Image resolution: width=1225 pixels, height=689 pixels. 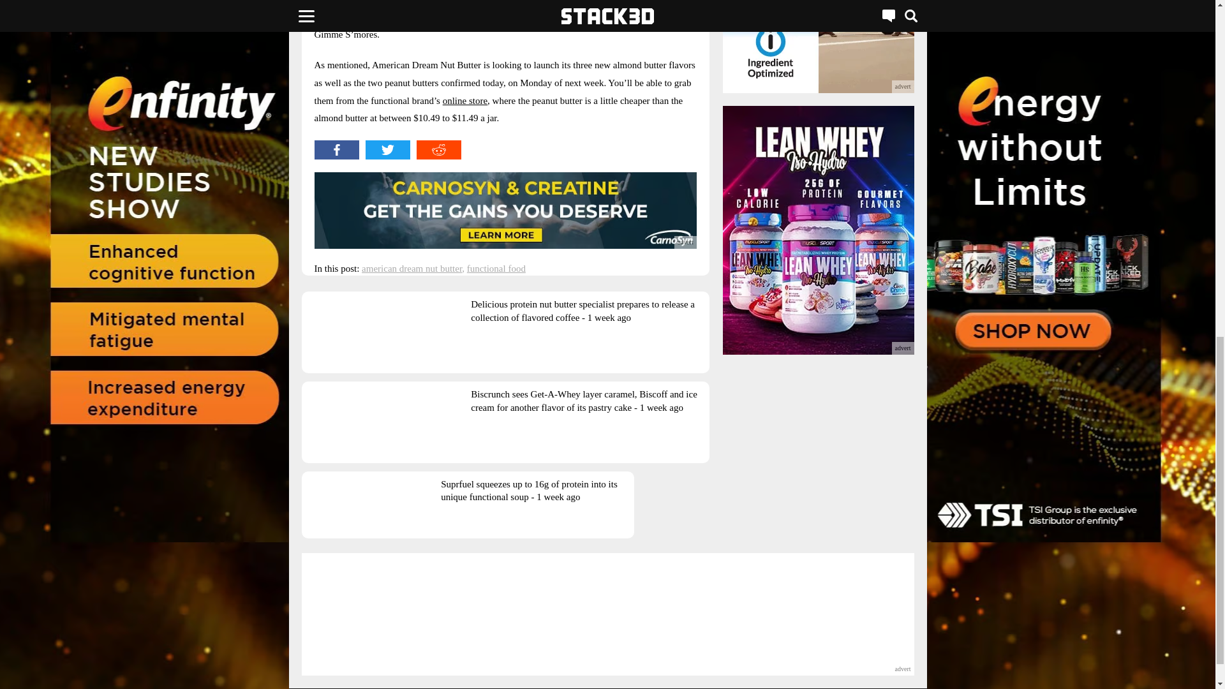 What do you see at coordinates (464, 101) in the screenshot?
I see `online store` at bounding box center [464, 101].